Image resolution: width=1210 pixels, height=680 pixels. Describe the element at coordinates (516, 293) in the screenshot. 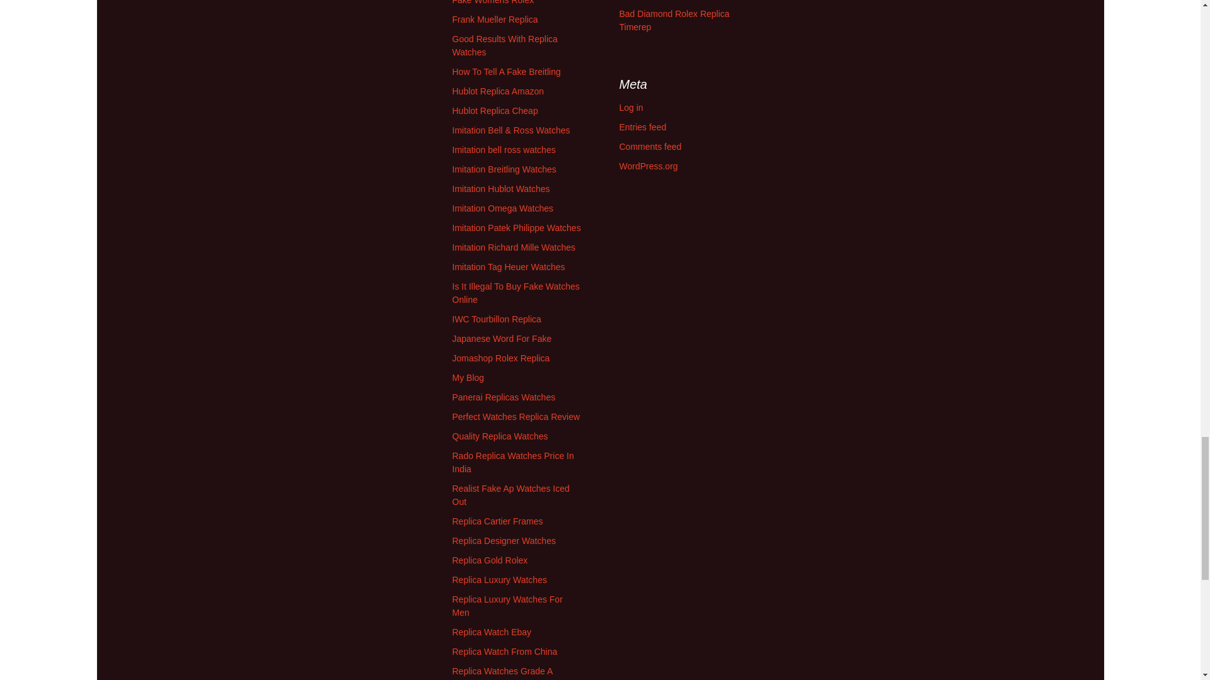

I see `Is It Illegal To Buy Fake Watches Online` at that location.